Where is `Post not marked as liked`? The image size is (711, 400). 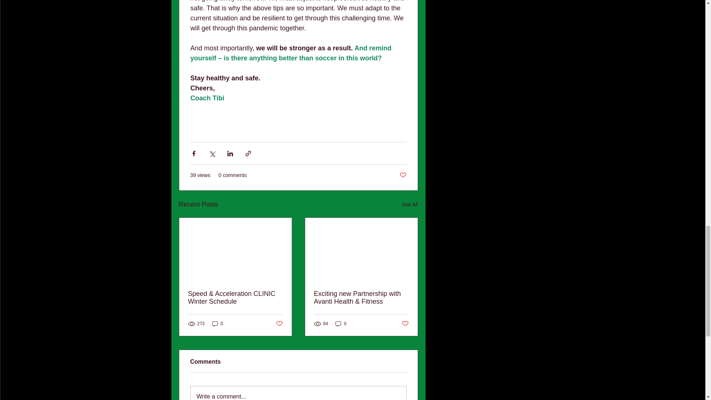 Post not marked as liked is located at coordinates (402, 175).